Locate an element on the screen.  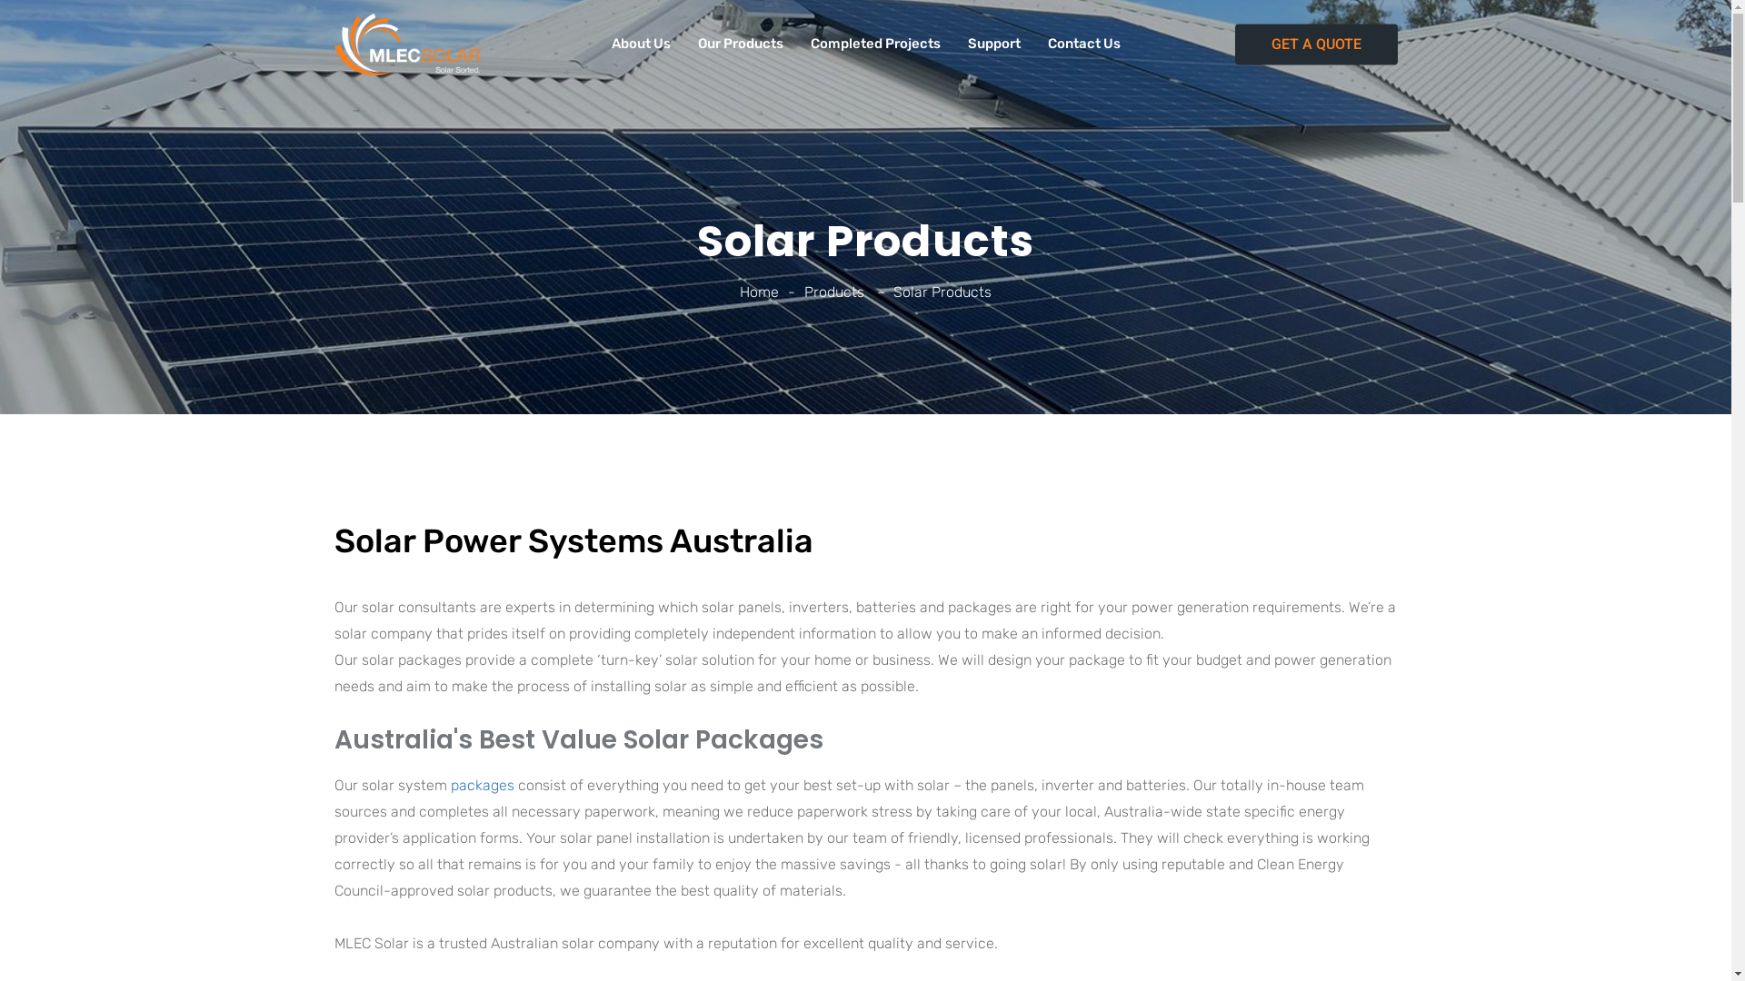
Support is located at coordinates (993, 44).